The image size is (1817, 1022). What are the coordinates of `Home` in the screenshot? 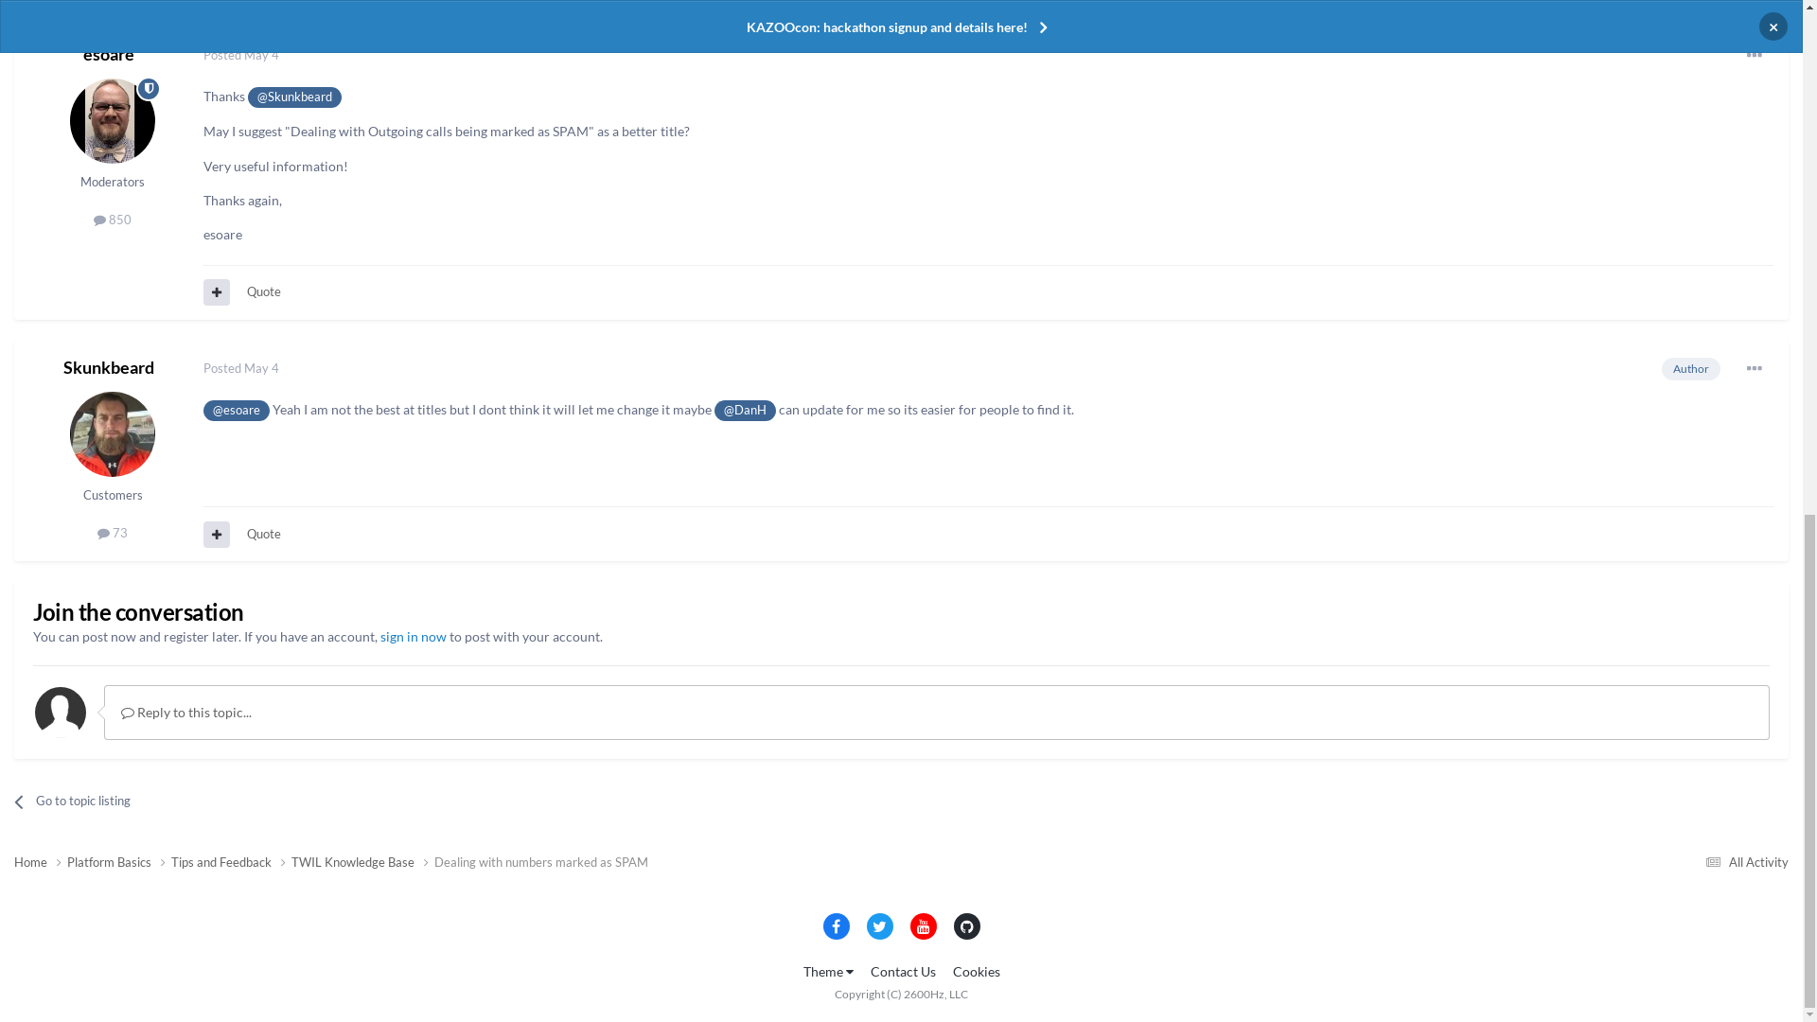 It's located at (41, 251).